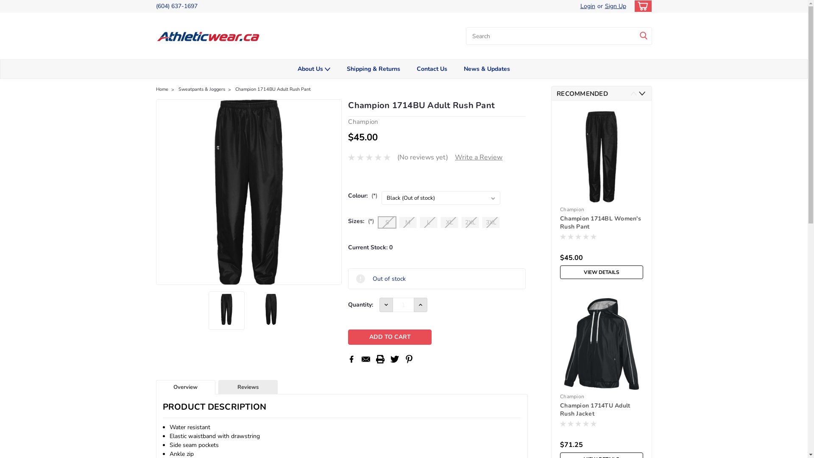  What do you see at coordinates (373, 69) in the screenshot?
I see `Shipping & Returns` at bounding box center [373, 69].